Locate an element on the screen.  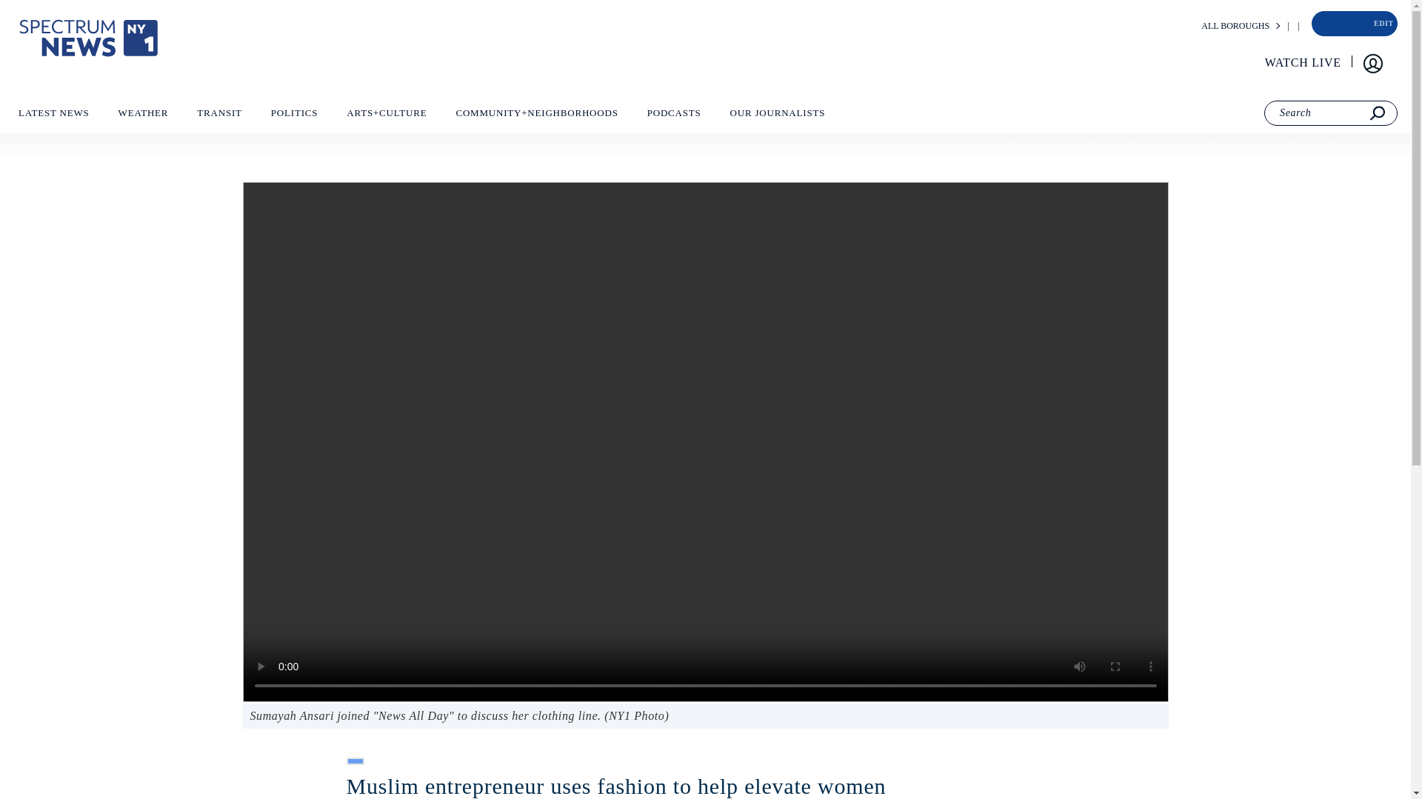
ALL BOROUGHS is located at coordinates (1235, 26).